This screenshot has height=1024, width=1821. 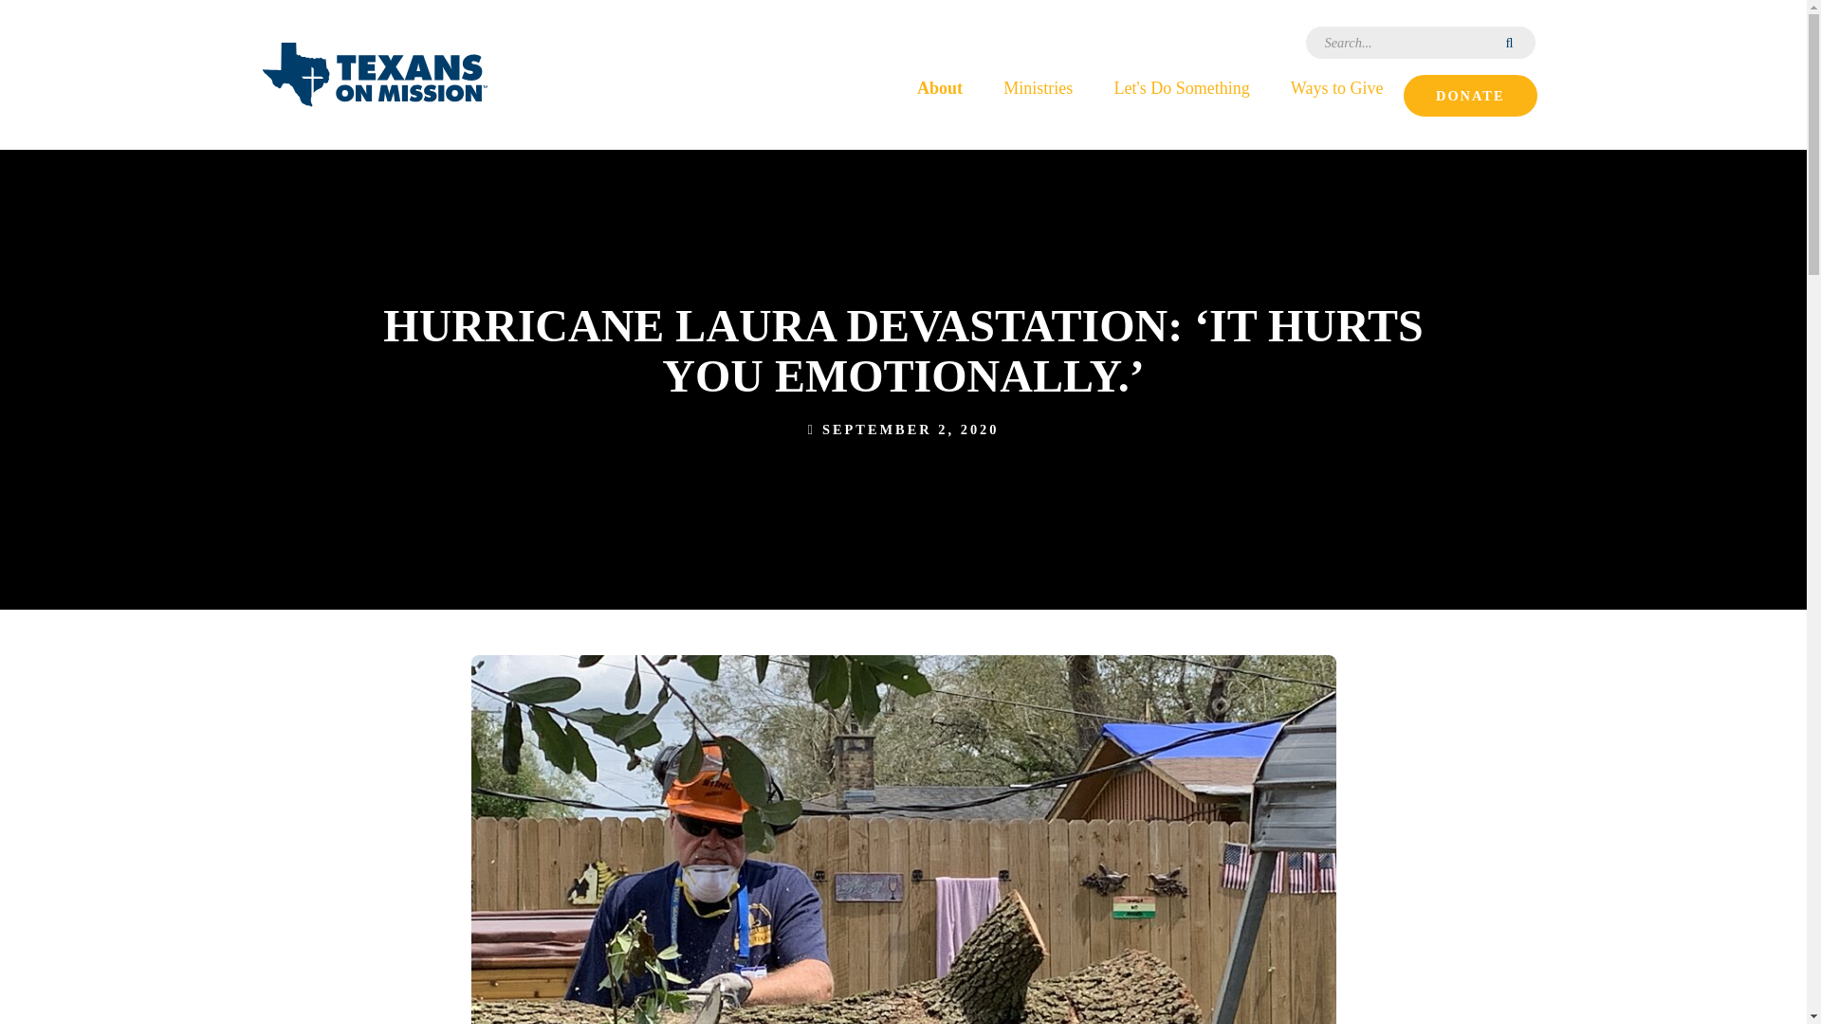 What do you see at coordinates (1182, 86) in the screenshot?
I see `Let's Do Something` at bounding box center [1182, 86].